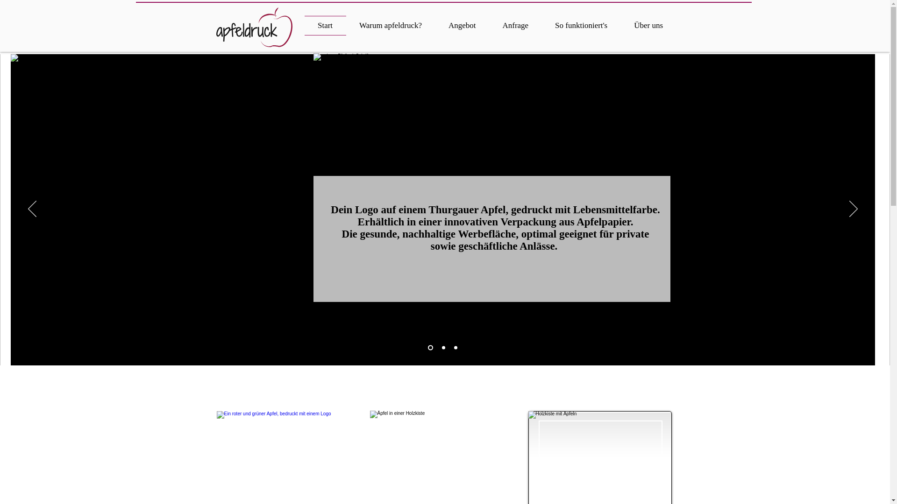  I want to click on So funktioniert's, so click(581, 26).